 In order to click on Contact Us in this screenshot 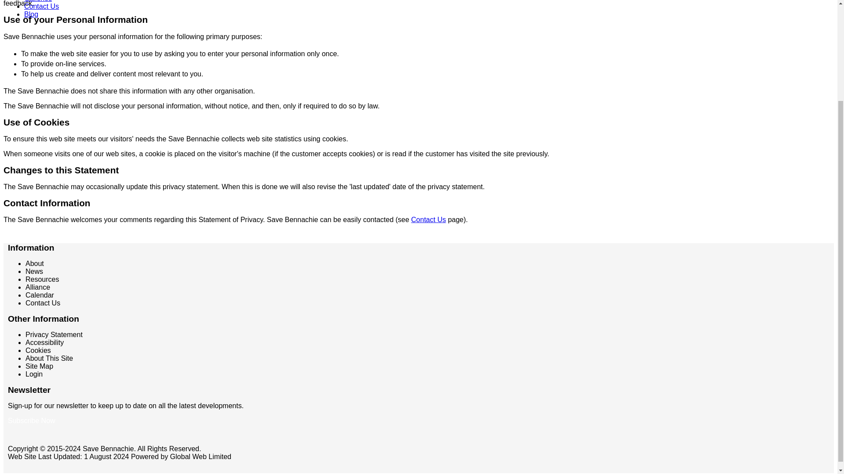, I will do `click(428, 219)`.